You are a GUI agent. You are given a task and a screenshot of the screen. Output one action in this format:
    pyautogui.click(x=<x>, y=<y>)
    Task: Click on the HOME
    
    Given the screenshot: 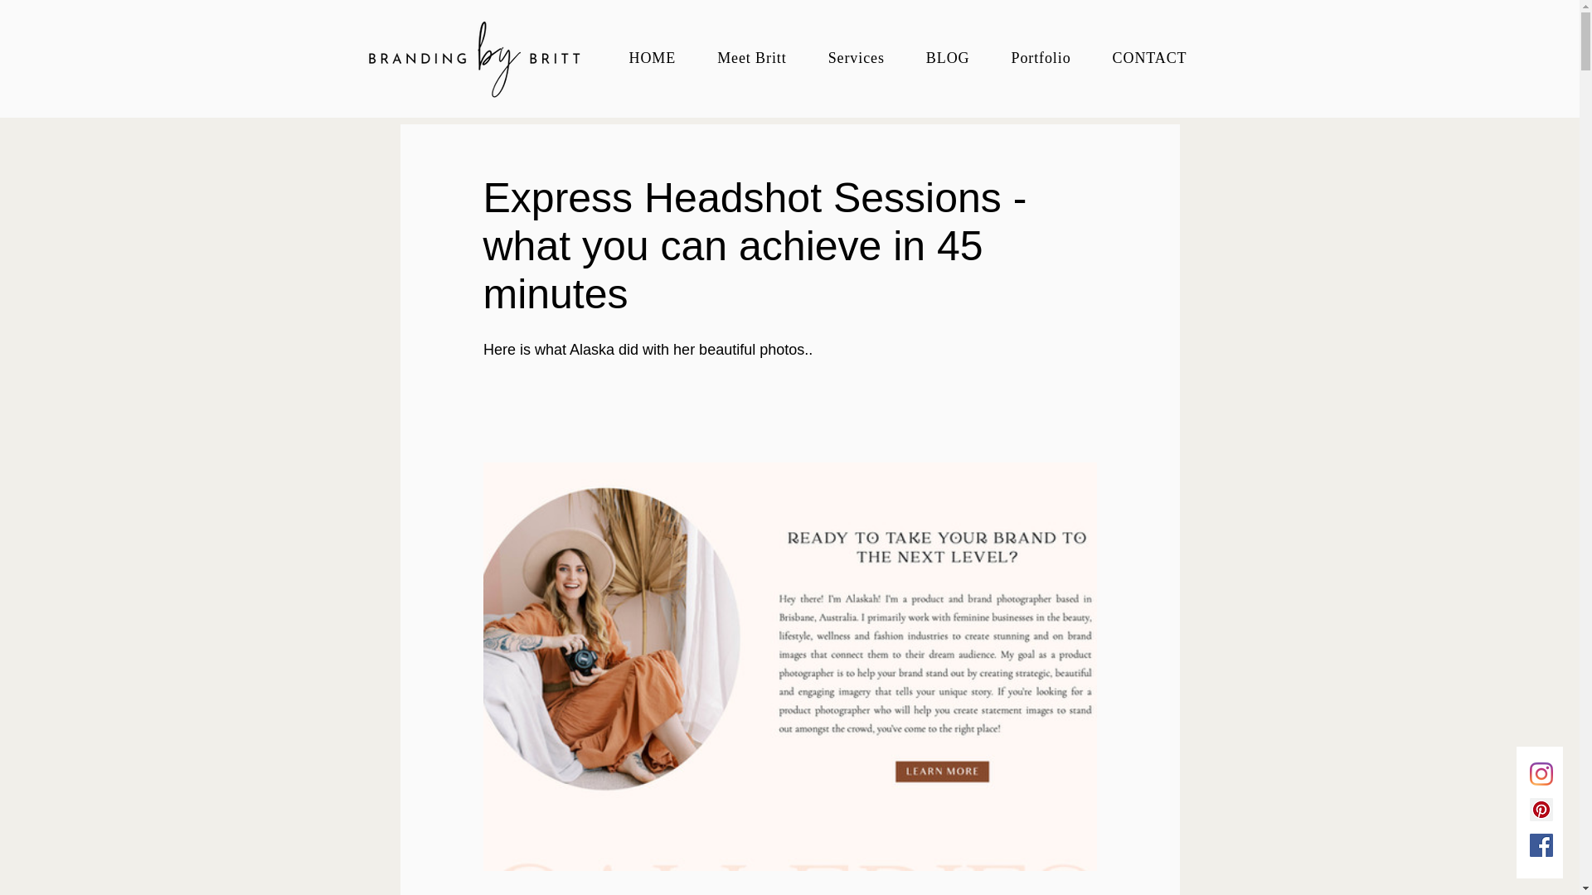 What is the action you would take?
    pyautogui.click(x=653, y=58)
    